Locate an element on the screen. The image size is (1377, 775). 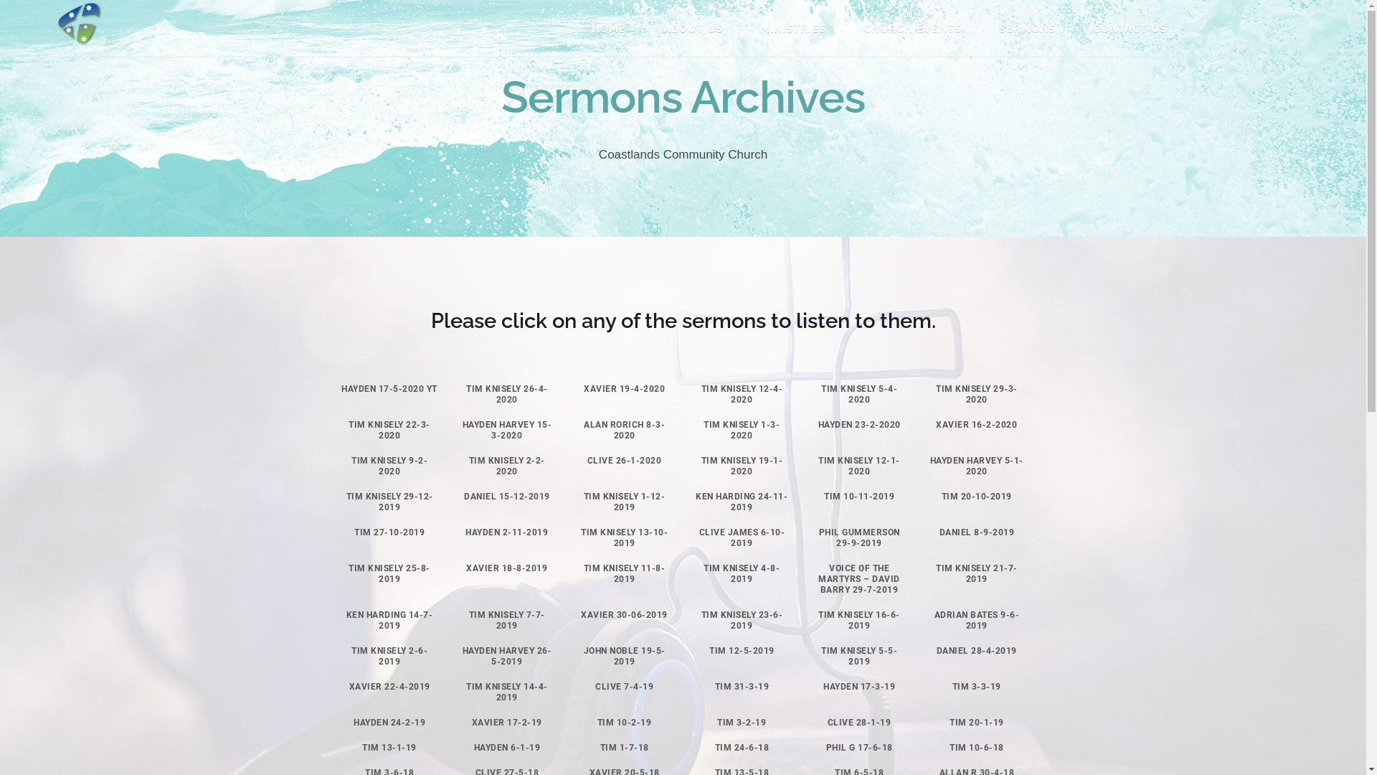
HAYDEN 17-5-2020 YT is located at coordinates (389, 389).